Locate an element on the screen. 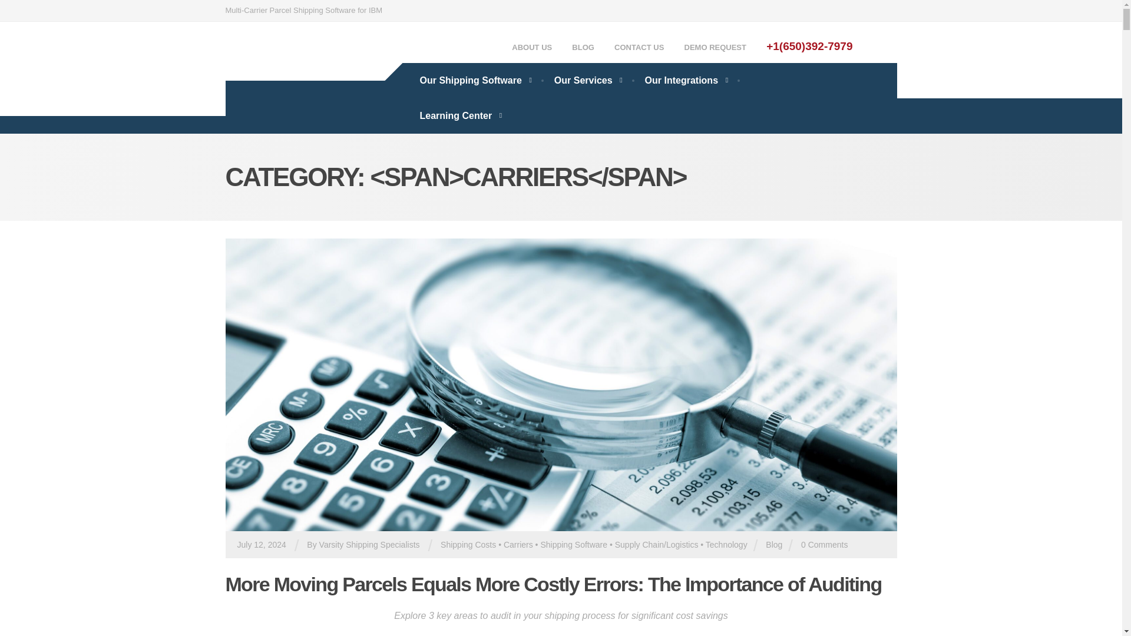 This screenshot has height=636, width=1131. Our Services is located at coordinates (588, 80).